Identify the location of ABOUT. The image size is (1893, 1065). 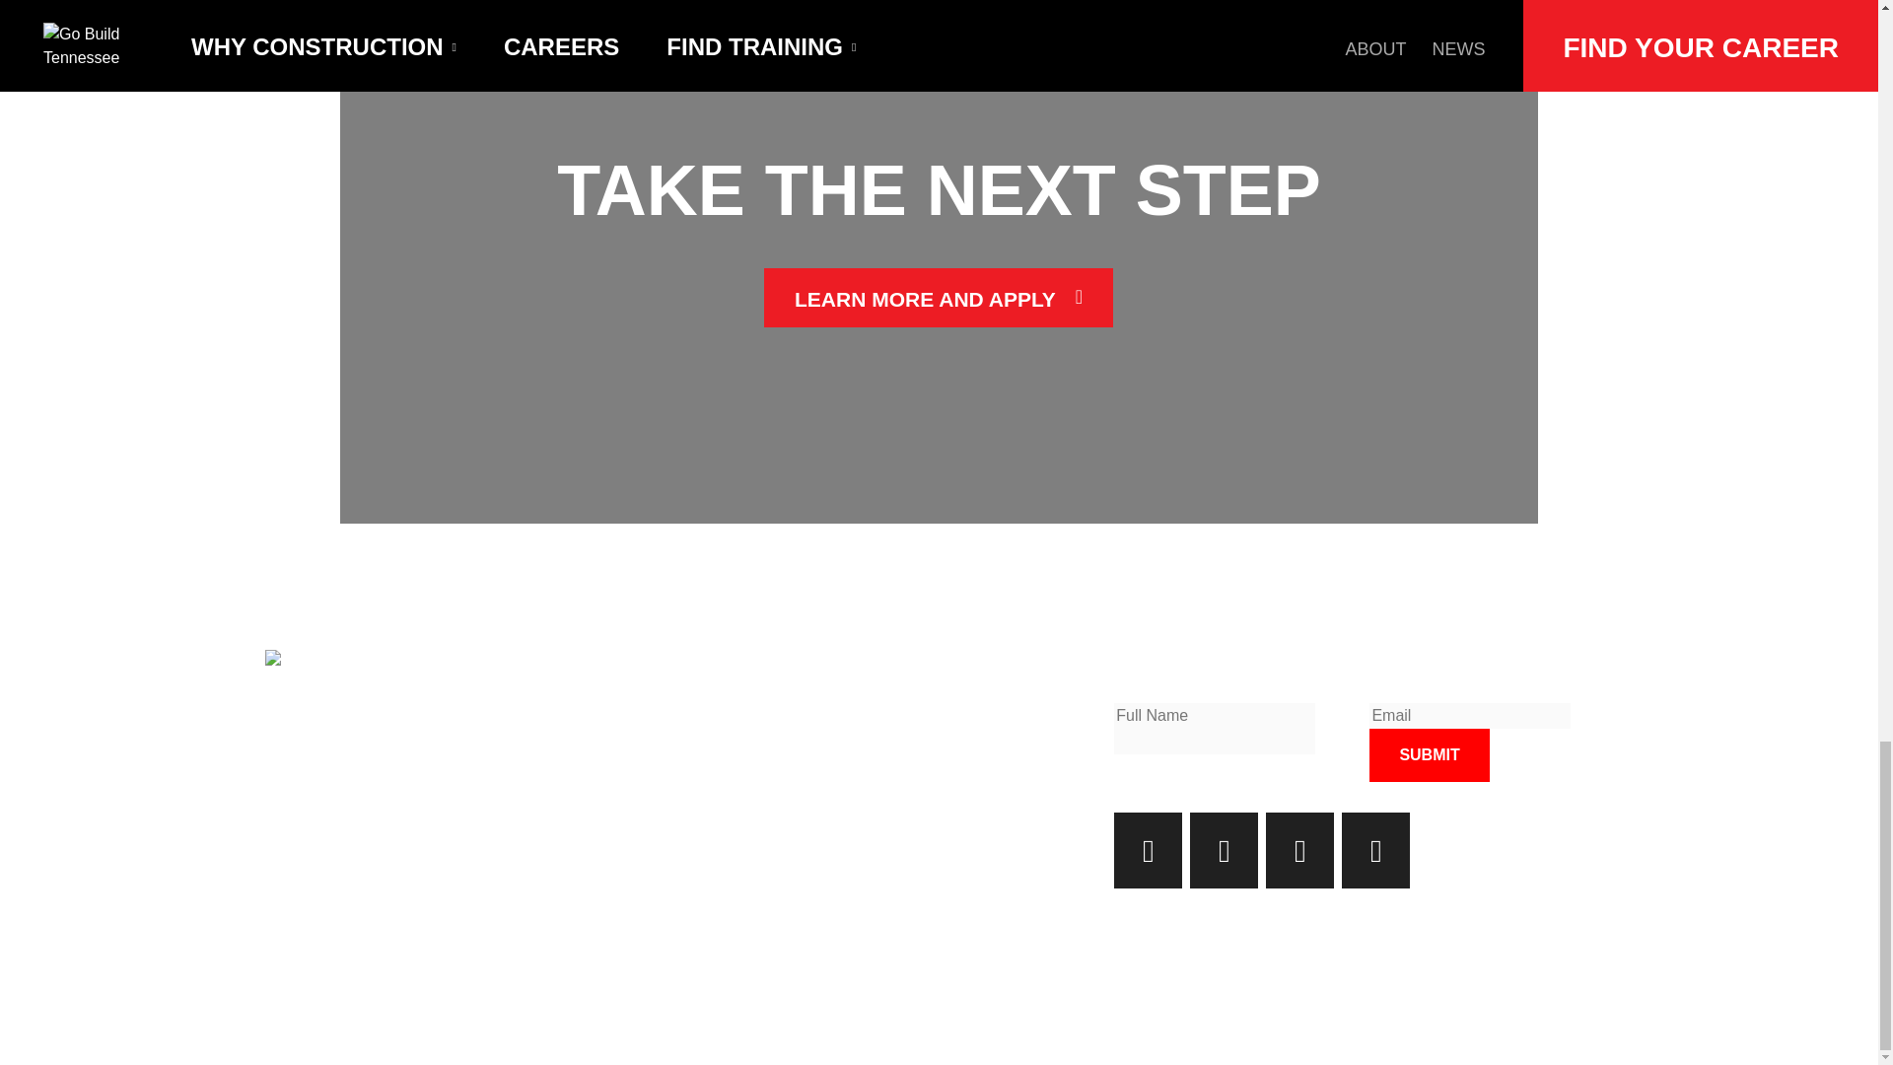
(828, 772).